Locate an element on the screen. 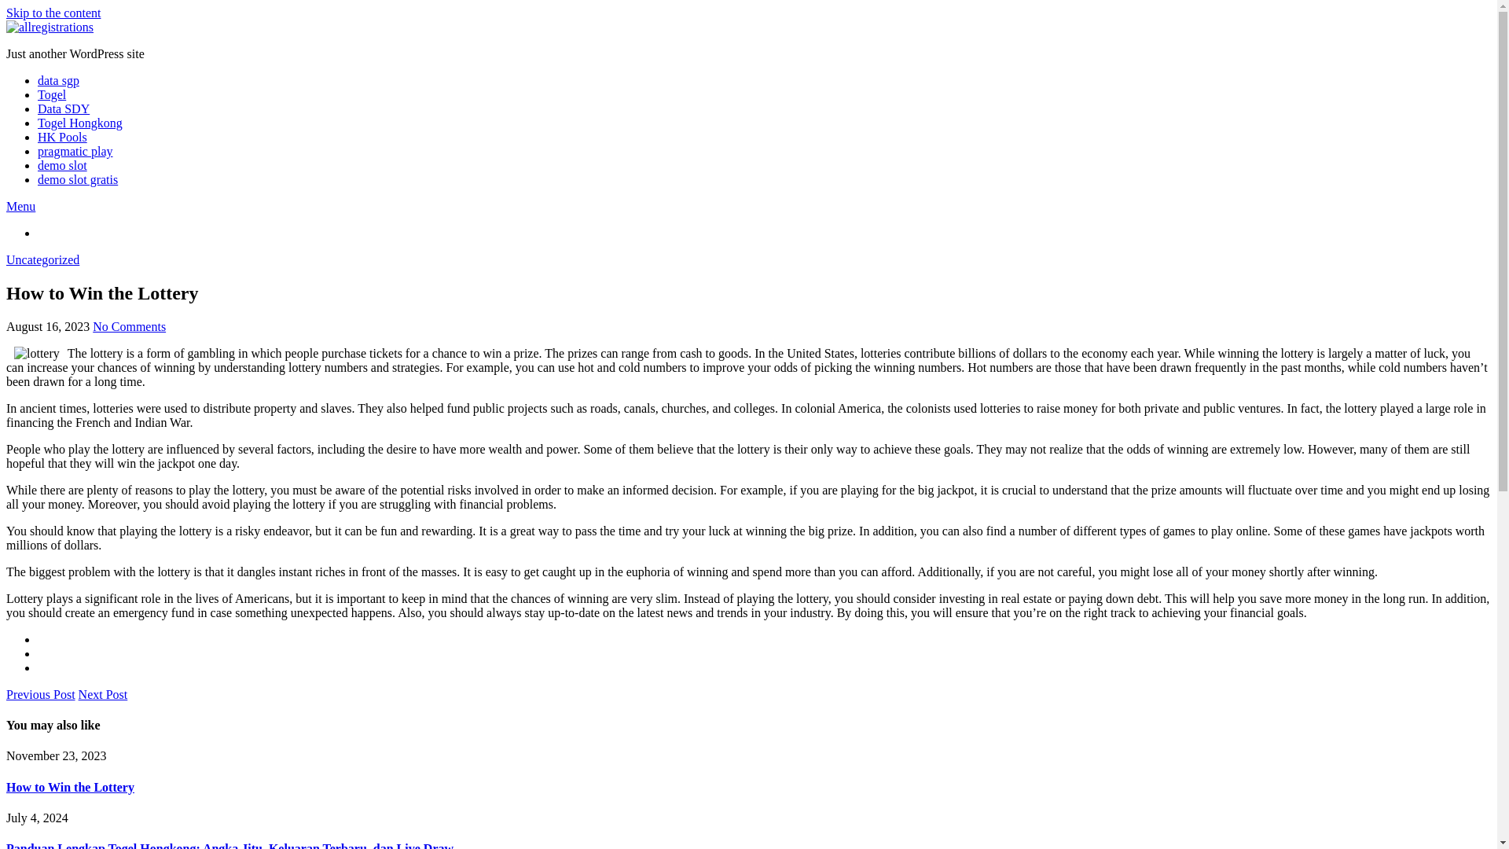 This screenshot has height=849, width=1509. No Comments is located at coordinates (129, 327).